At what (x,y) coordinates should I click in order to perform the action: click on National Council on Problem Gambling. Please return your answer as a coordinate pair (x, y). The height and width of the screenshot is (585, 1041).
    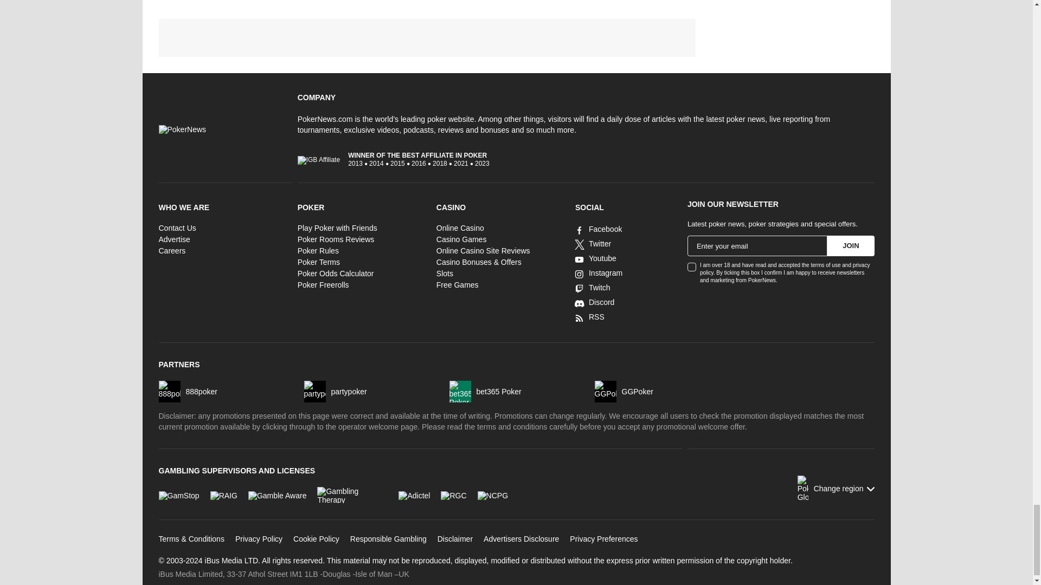
    Looking at the image, I should click on (492, 495).